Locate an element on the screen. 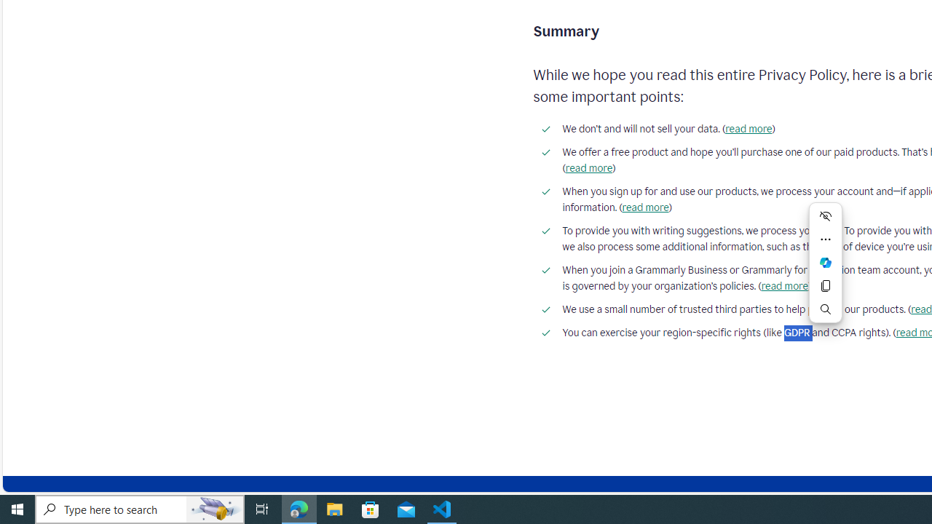  read more is located at coordinates (783, 286).